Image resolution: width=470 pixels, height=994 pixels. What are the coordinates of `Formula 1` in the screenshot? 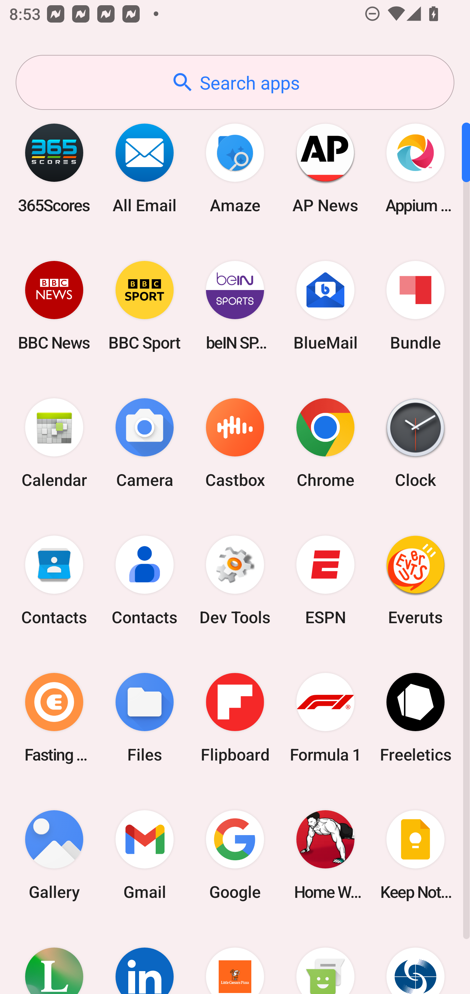 It's located at (325, 717).